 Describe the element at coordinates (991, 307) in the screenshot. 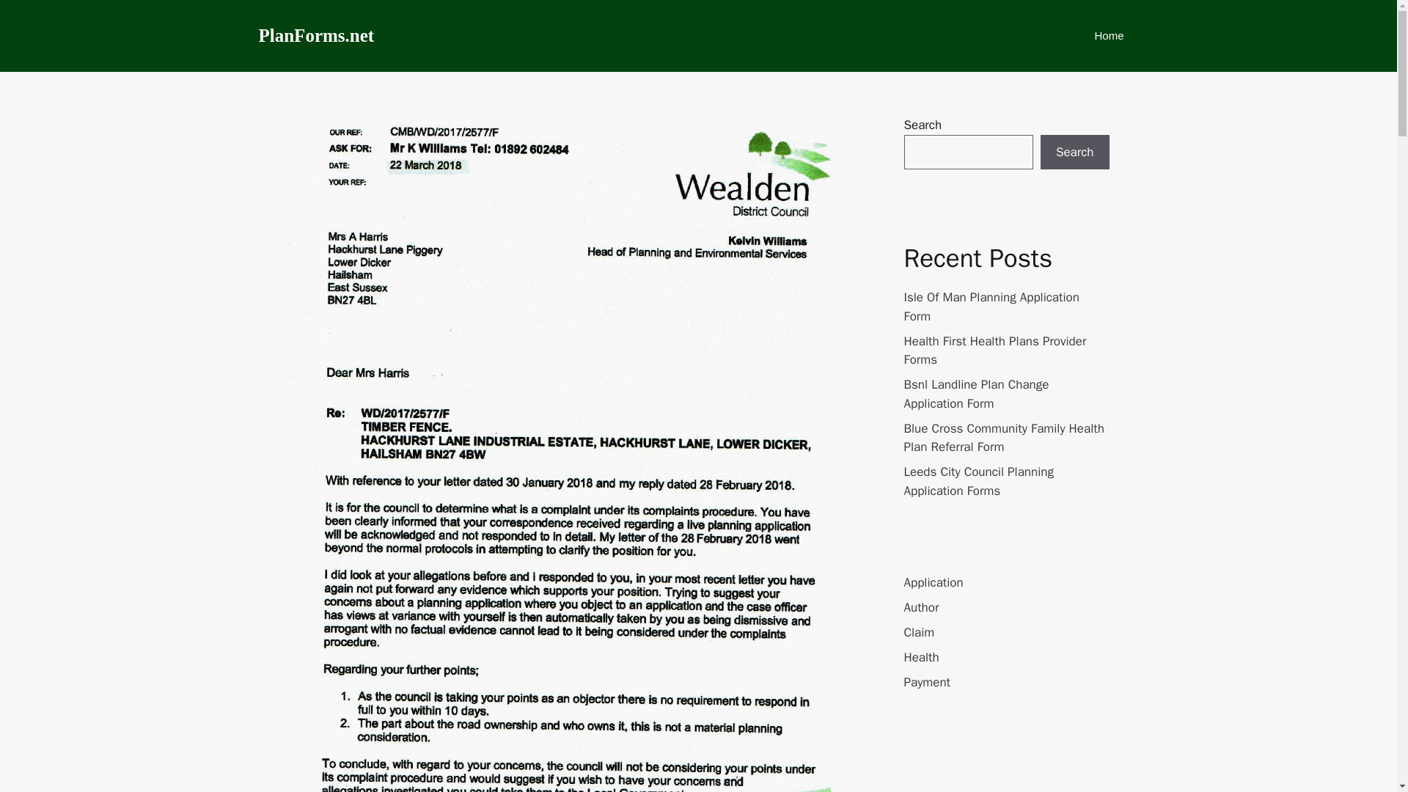

I see `Isle Of Man Planning Application Form` at that location.